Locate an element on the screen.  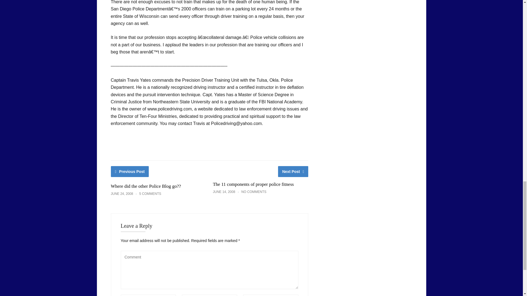
Next Post is located at coordinates (293, 171).